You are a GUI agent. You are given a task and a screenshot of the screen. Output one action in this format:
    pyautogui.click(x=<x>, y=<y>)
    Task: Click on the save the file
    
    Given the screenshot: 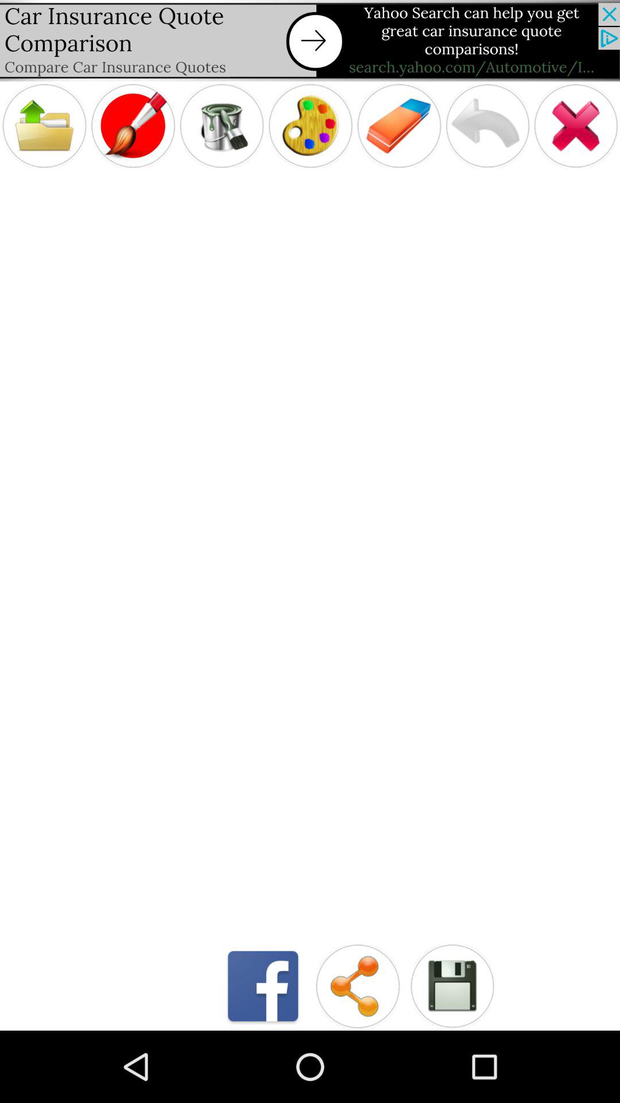 What is the action you would take?
    pyautogui.click(x=452, y=986)
    